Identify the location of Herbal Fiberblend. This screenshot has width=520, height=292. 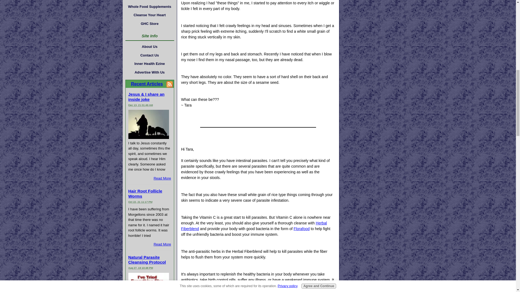
(254, 226).